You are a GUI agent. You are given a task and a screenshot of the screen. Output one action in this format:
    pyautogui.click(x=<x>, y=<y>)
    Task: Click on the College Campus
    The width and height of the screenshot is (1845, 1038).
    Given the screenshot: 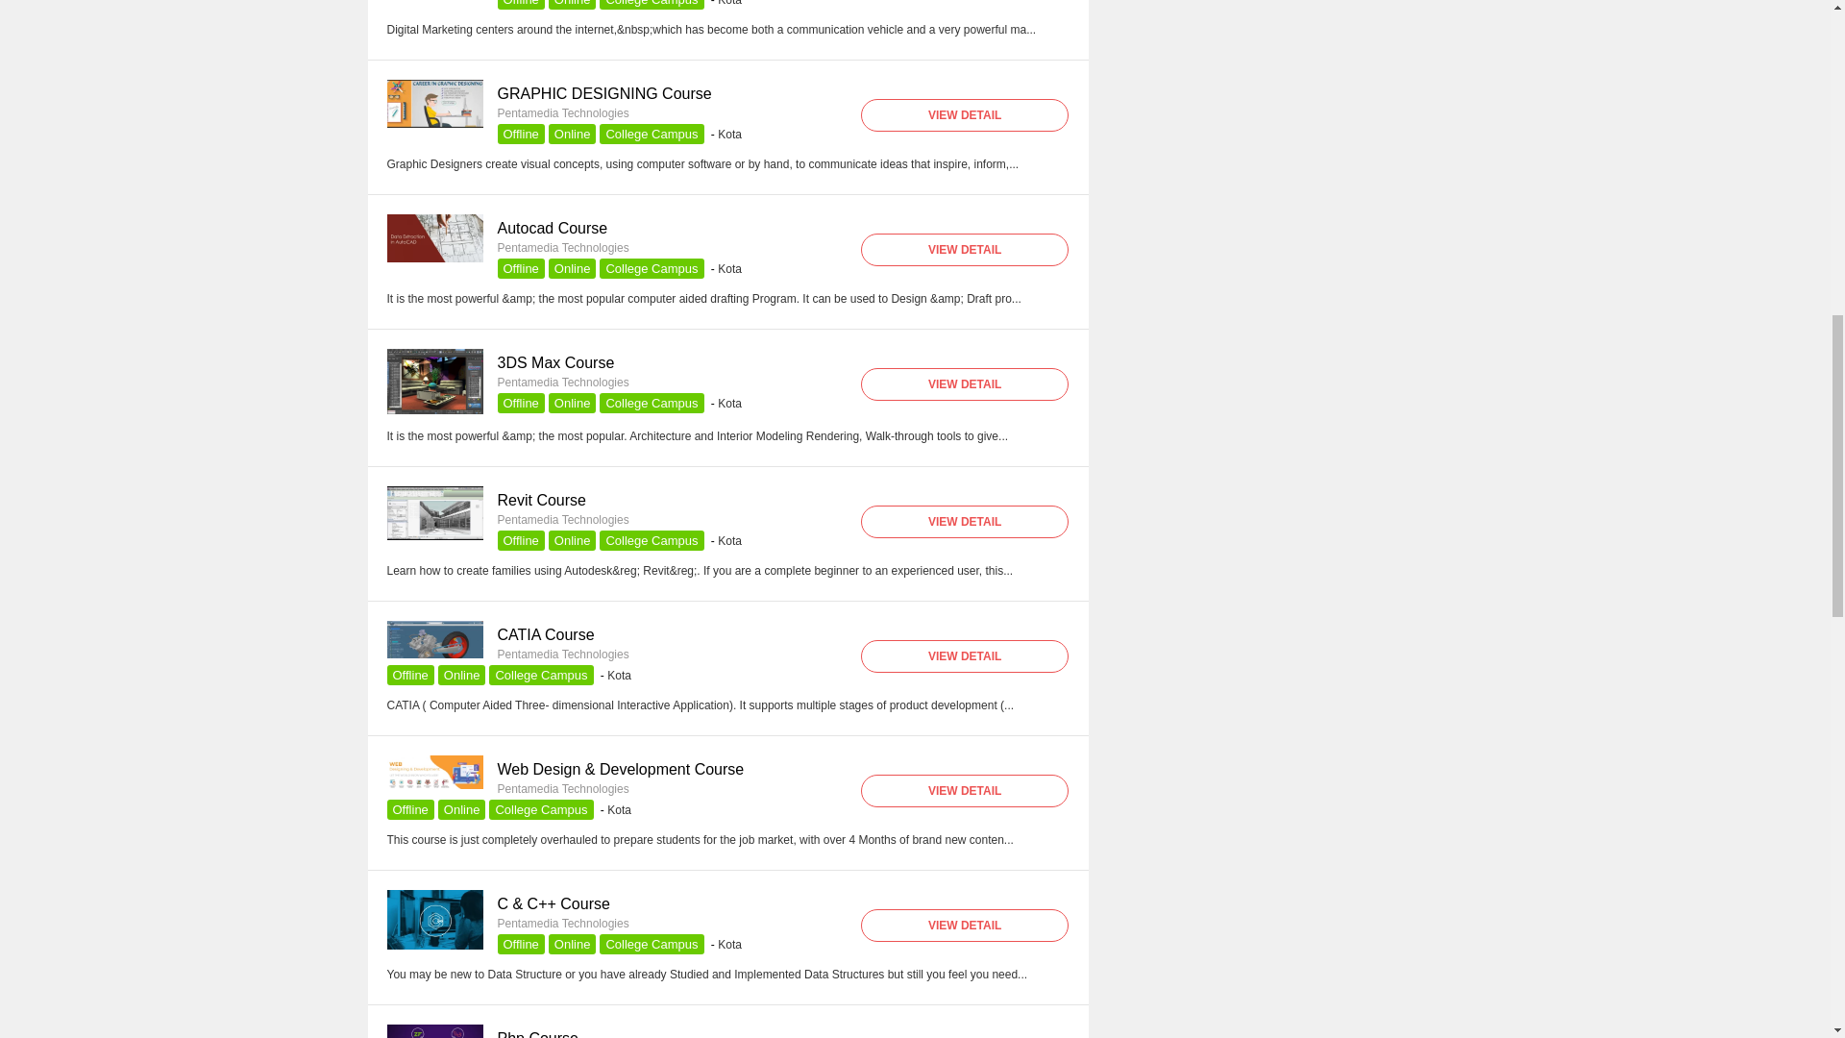 What is the action you would take?
    pyautogui.click(x=652, y=4)
    